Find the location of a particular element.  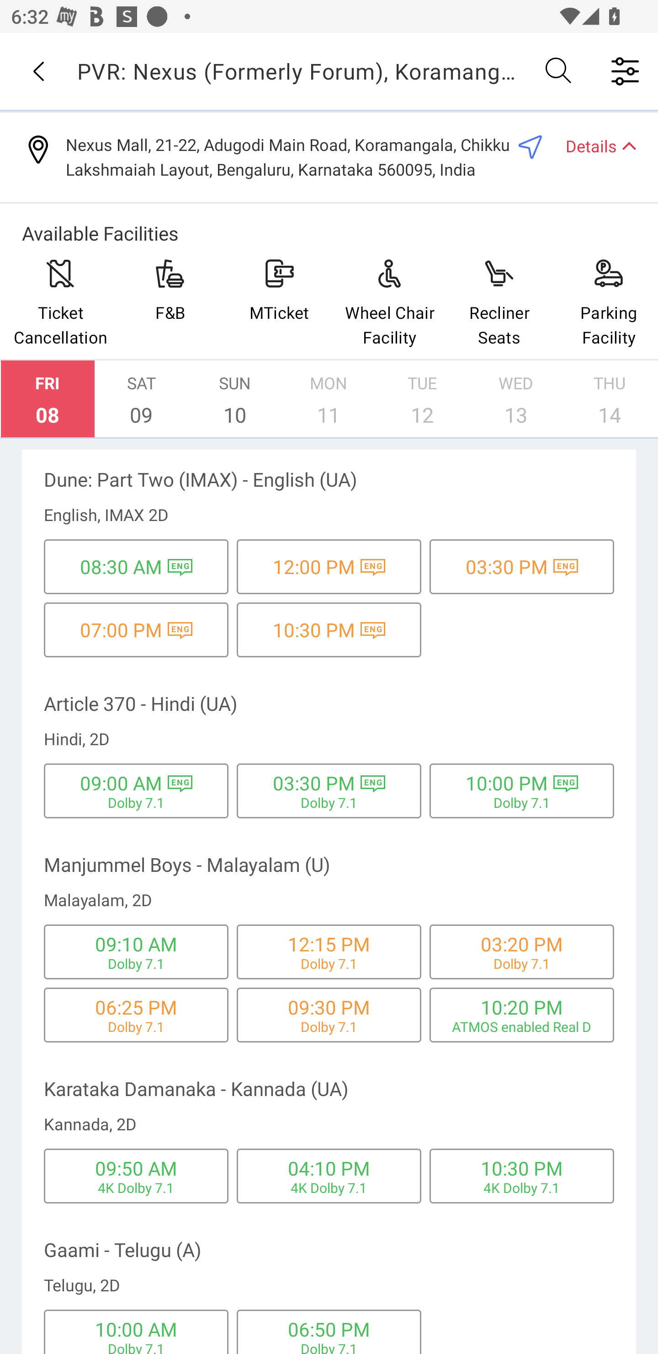

ATMOS enabled Real D is located at coordinates (522, 1026).